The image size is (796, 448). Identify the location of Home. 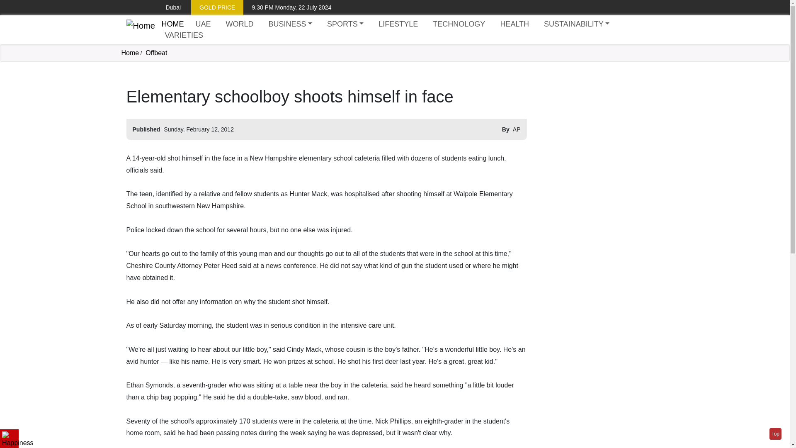
(129, 53).